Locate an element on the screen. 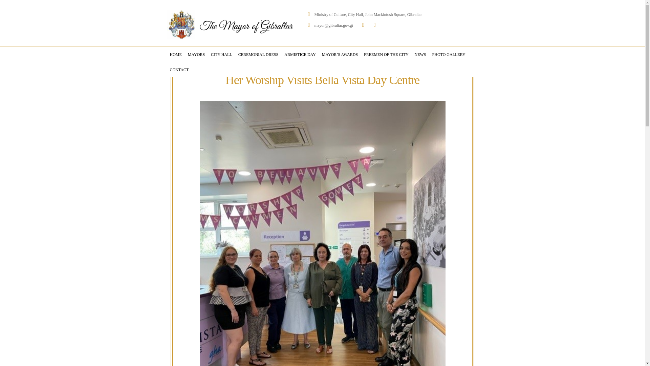 The width and height of the screenshot is (650, 366). NEWS is located at coordinates (420, 54).